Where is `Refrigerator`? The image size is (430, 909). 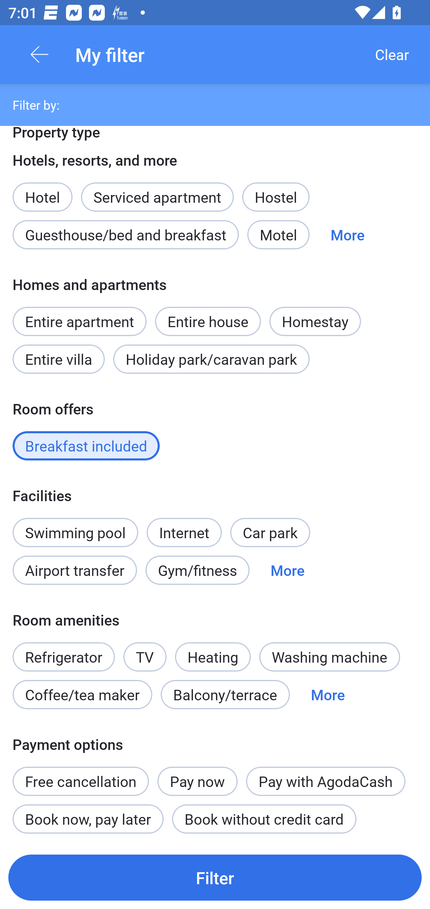 Refrigerator is located at coordinates (63, 651).